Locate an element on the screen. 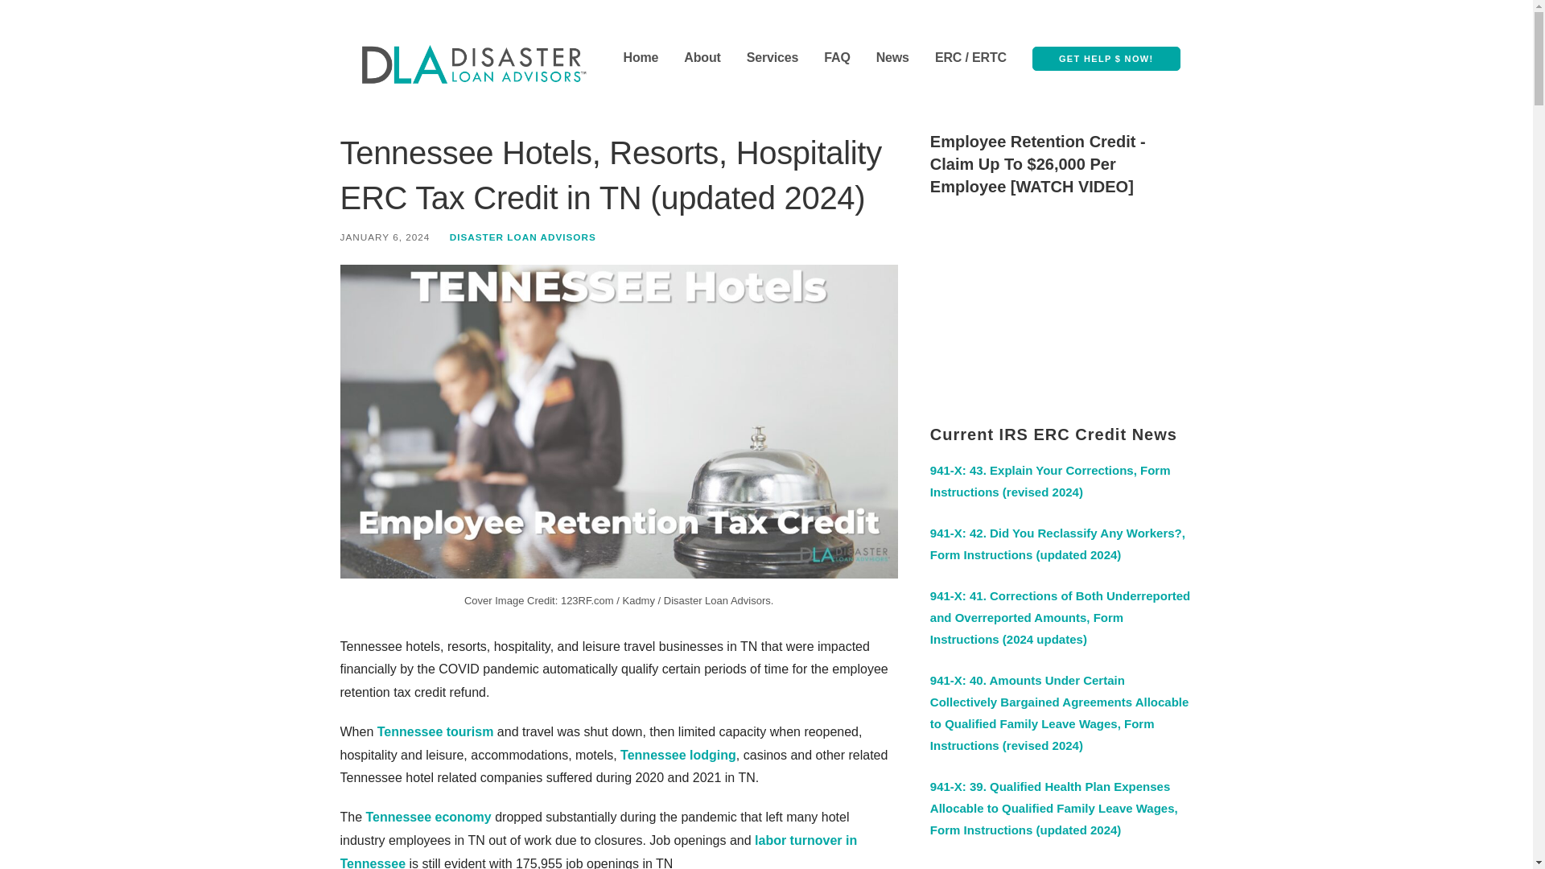 Image resolution: width=1545 pixels, height=869 pixels. Home is located at coordinates (640, 58).